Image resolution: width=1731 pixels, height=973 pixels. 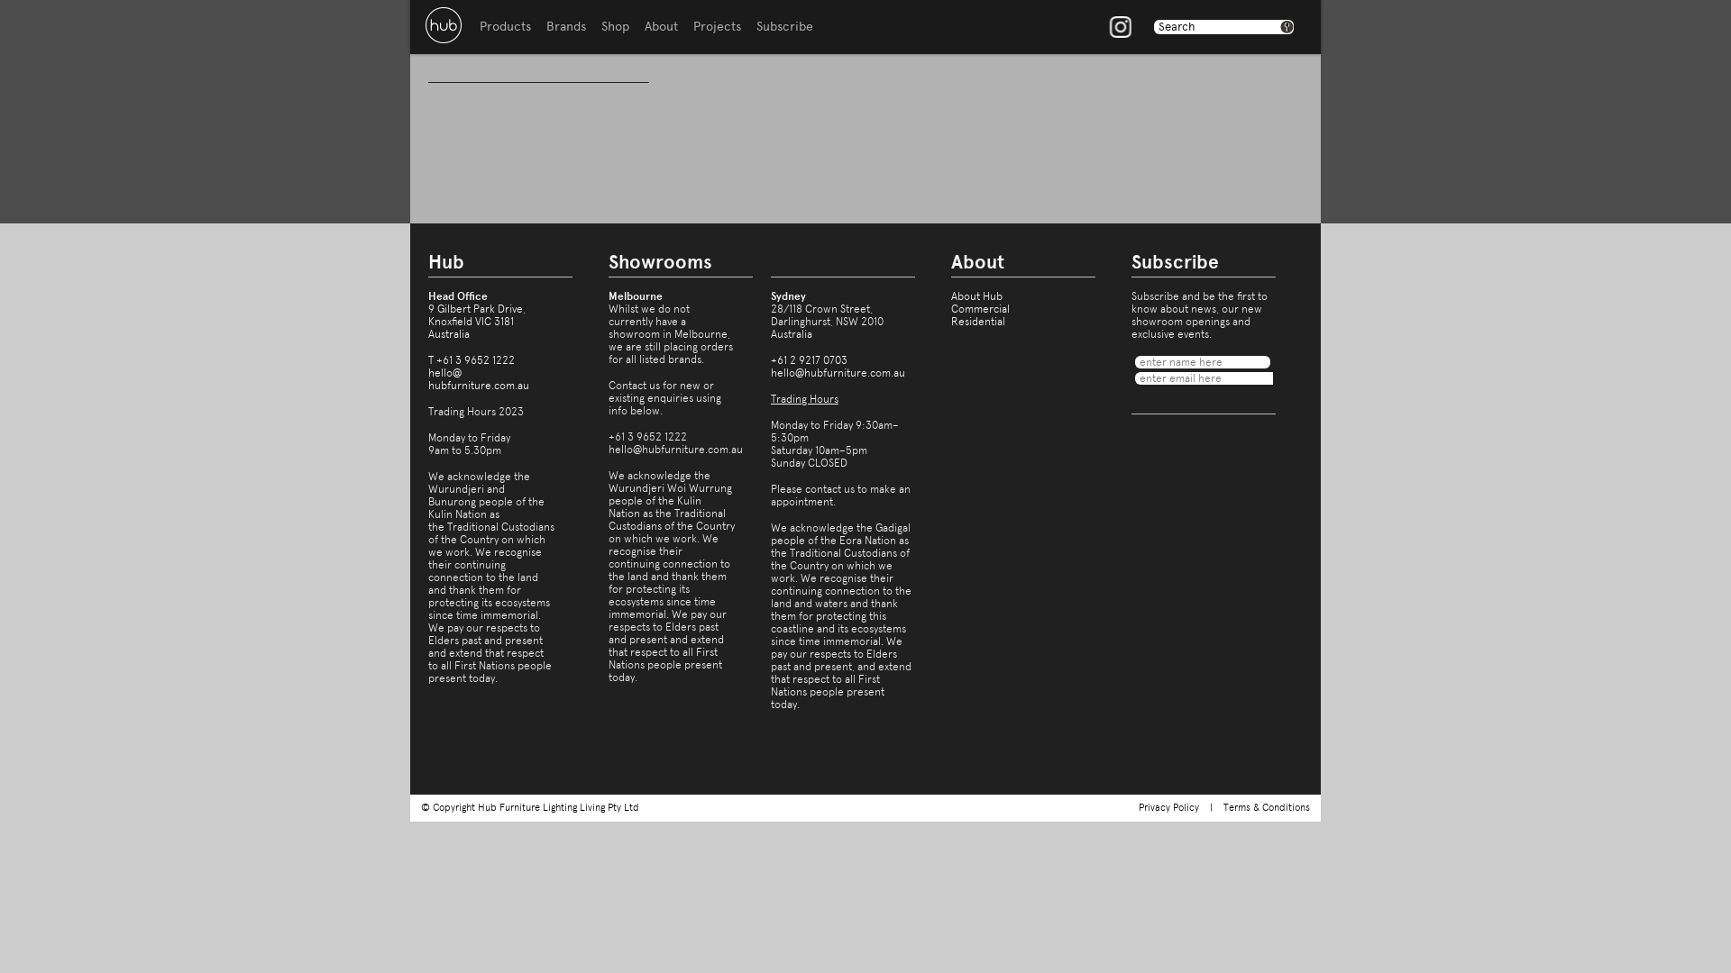 I want to click on Residential, so click(x=978, y=322).